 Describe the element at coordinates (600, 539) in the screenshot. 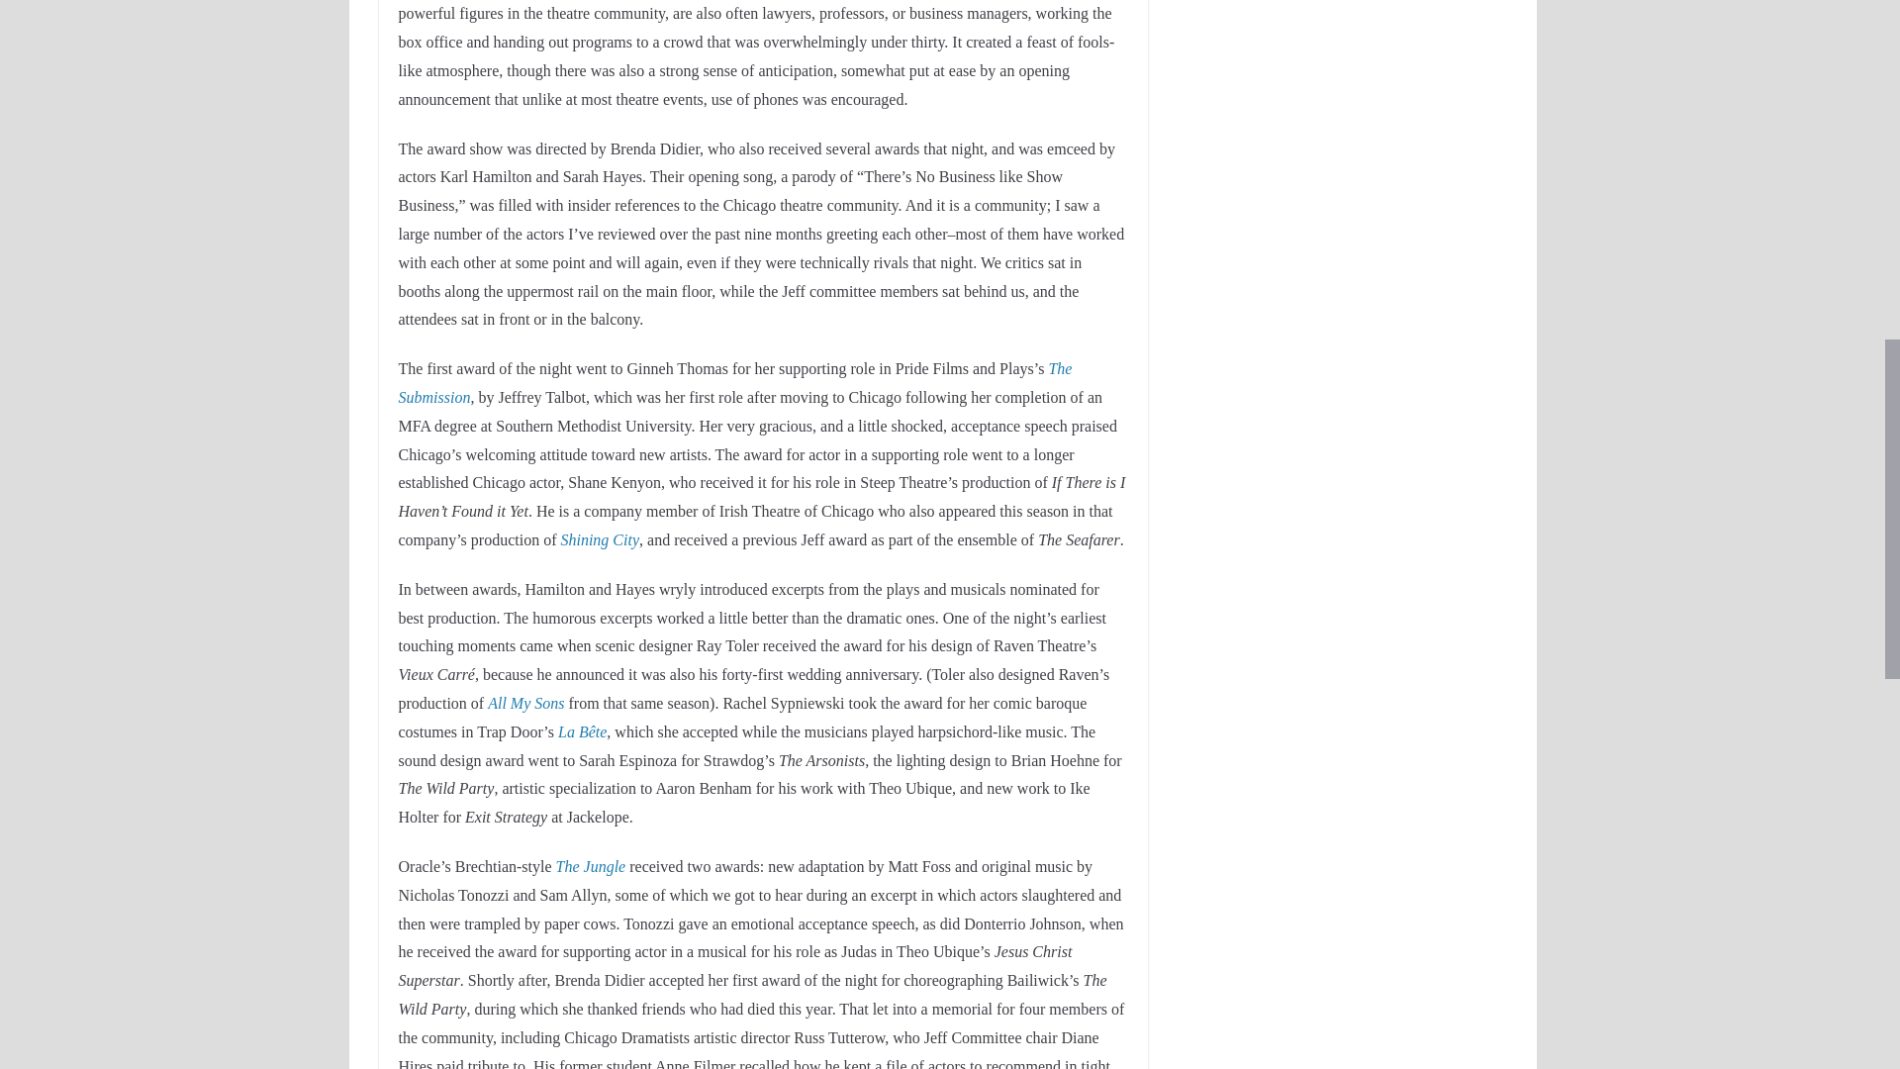

I see `Shining City` at that location.